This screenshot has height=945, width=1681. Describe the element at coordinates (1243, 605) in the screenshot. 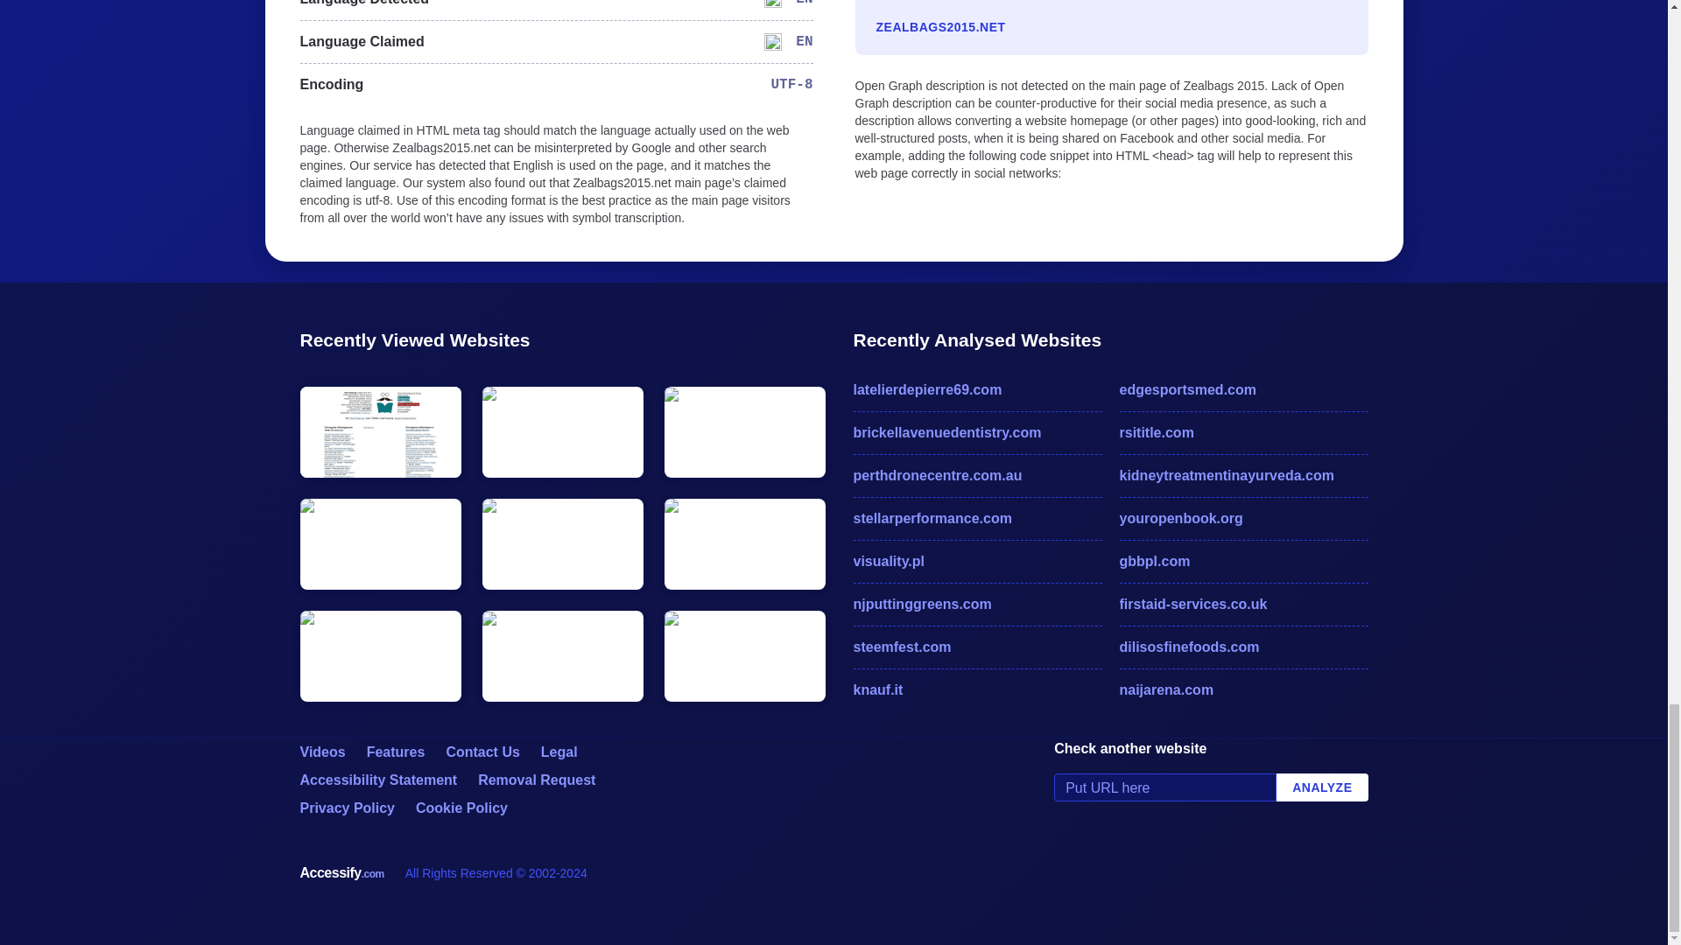

I see `firstaid-services.co.uk` at that location.